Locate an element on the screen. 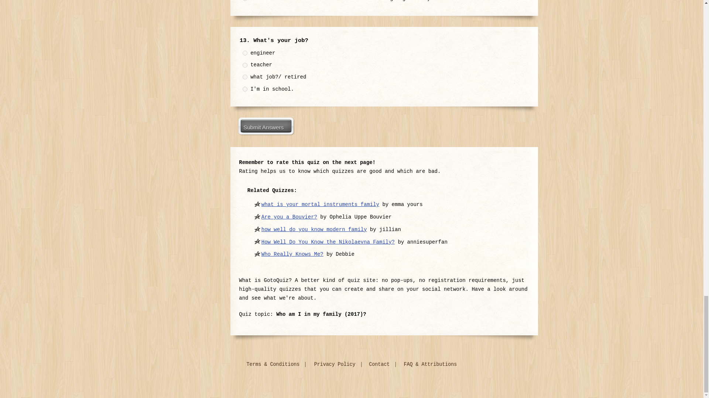 The width and height of the screenshot is (709, 398). Who Really Knows Me? is located at coordinates (292, 254).